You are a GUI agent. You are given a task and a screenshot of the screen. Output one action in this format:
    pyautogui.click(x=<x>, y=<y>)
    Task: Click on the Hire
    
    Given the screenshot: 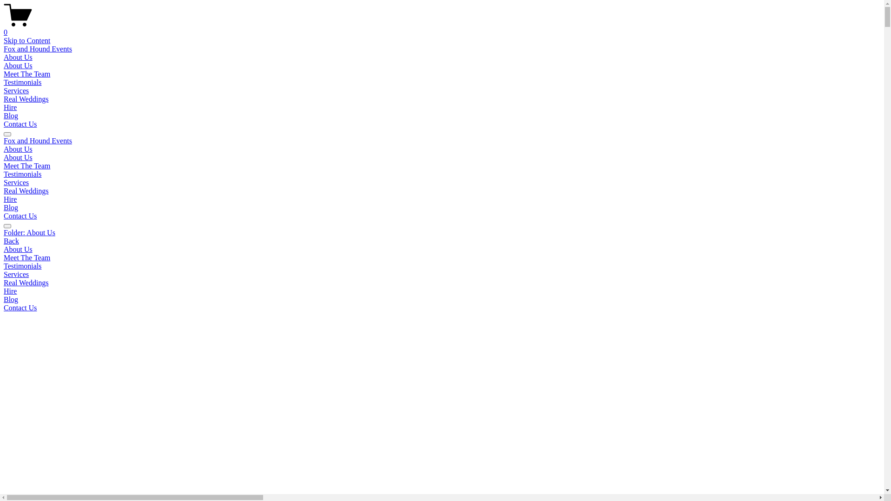 What is the action you would take?
    pyautogui.click(x=10, y=108)
    